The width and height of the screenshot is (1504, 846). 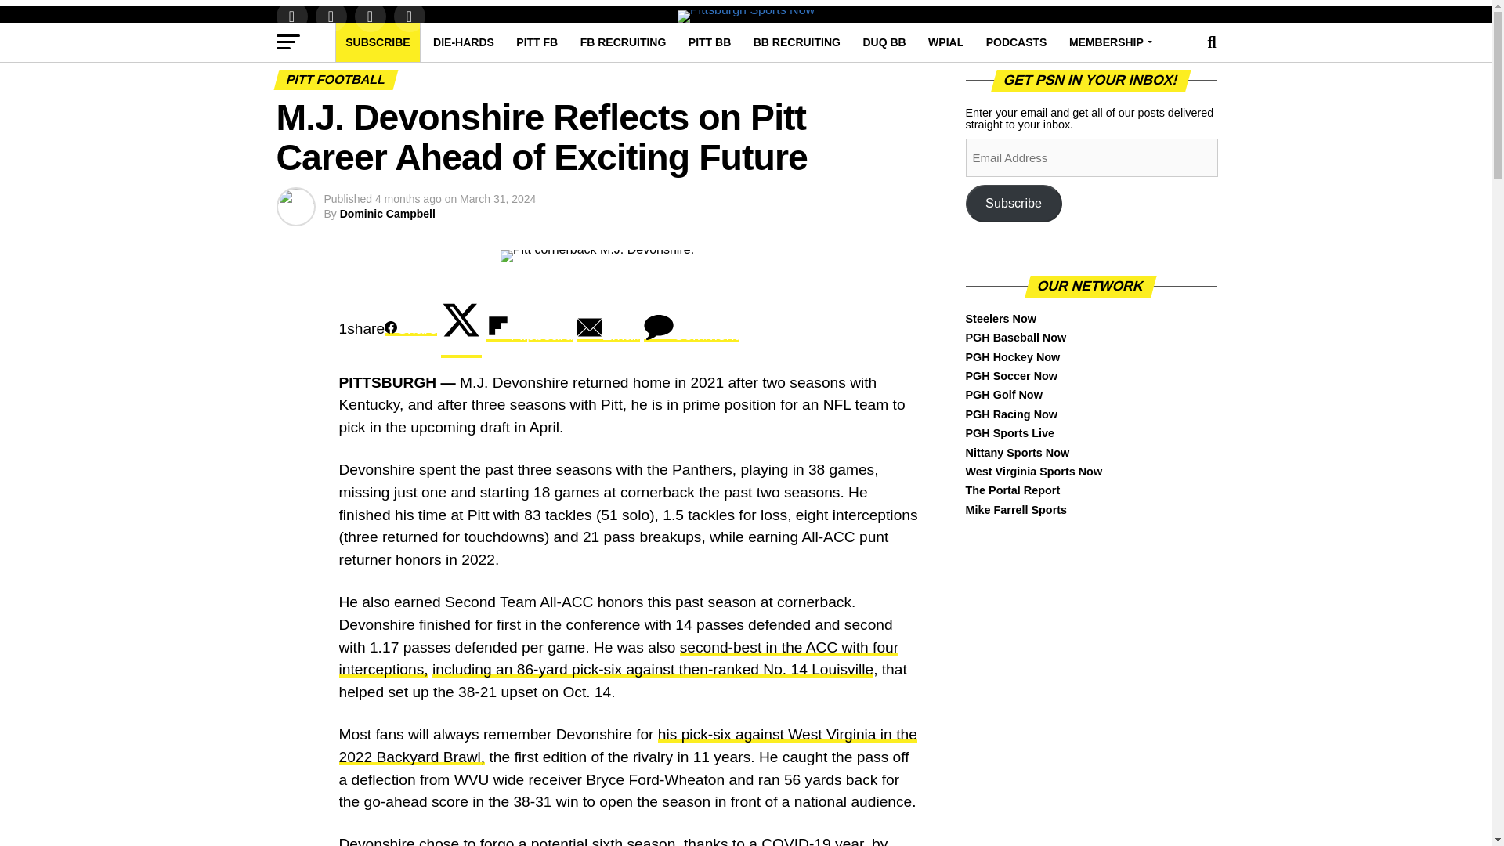 What do you see at coordinates (691, 328) in the screenshot?
I see `Share on Comment` at bounding box center [691, 328].